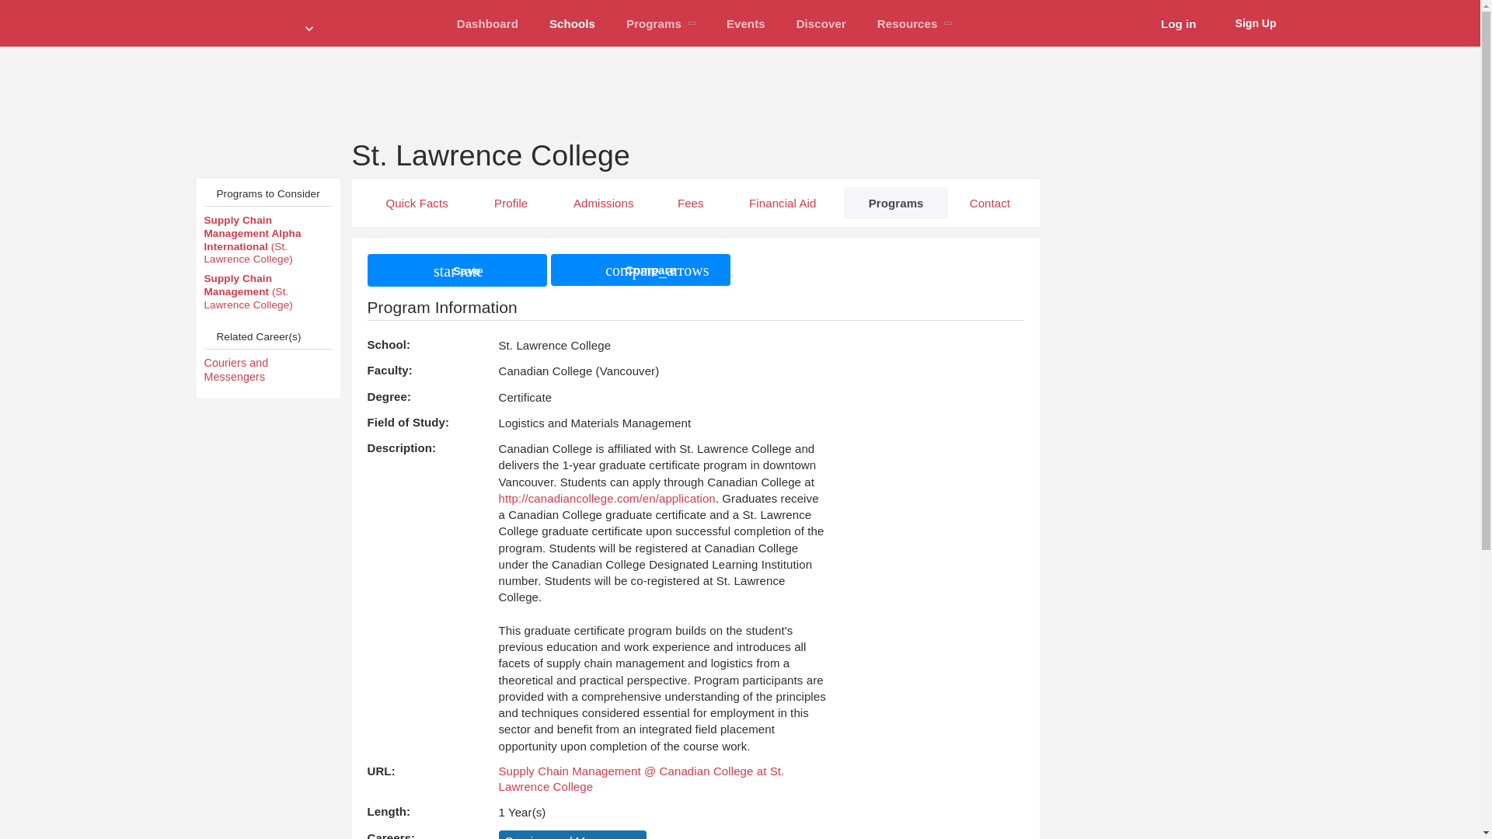 The height and width of the screenshot is (839, 1492). What do you see at coordinates (746, 23) in the screenshot?
I see `Events` at bounding box center [746, 23].